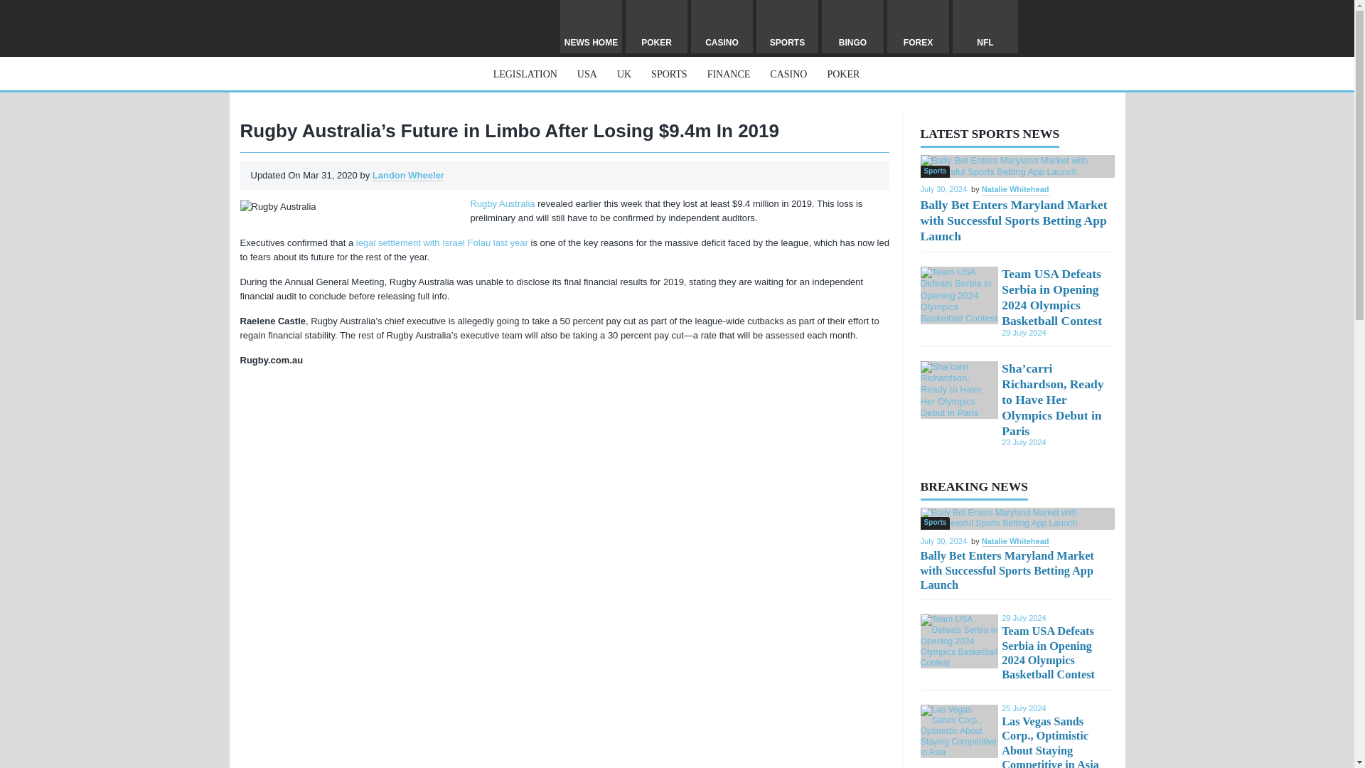 The width and height of the screenshot is (1365, 768). I want to click on SPORTS, so click(668, 74).